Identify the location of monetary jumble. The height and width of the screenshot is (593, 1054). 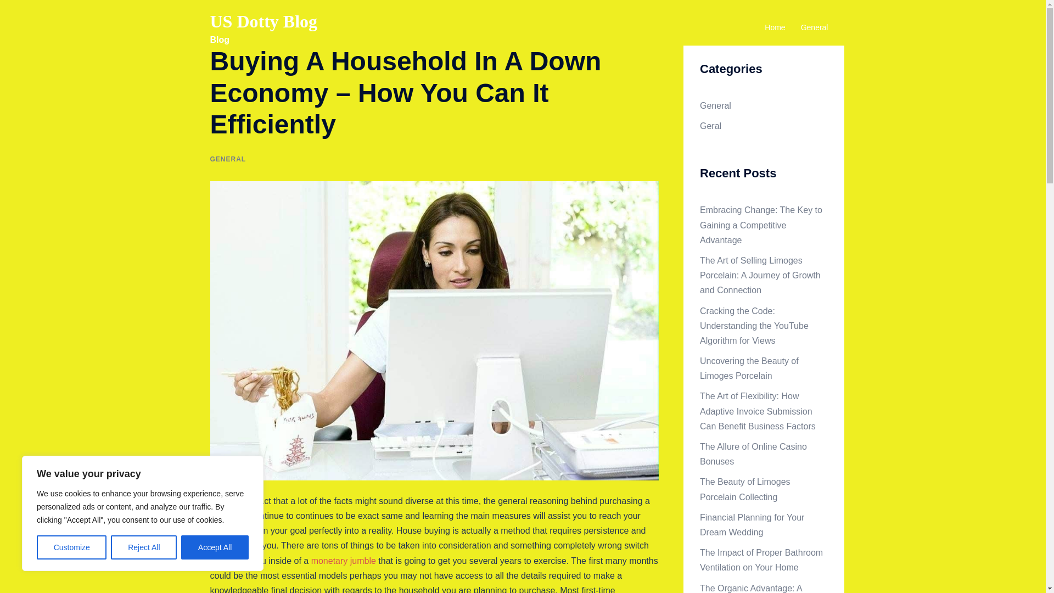
(344, 561).